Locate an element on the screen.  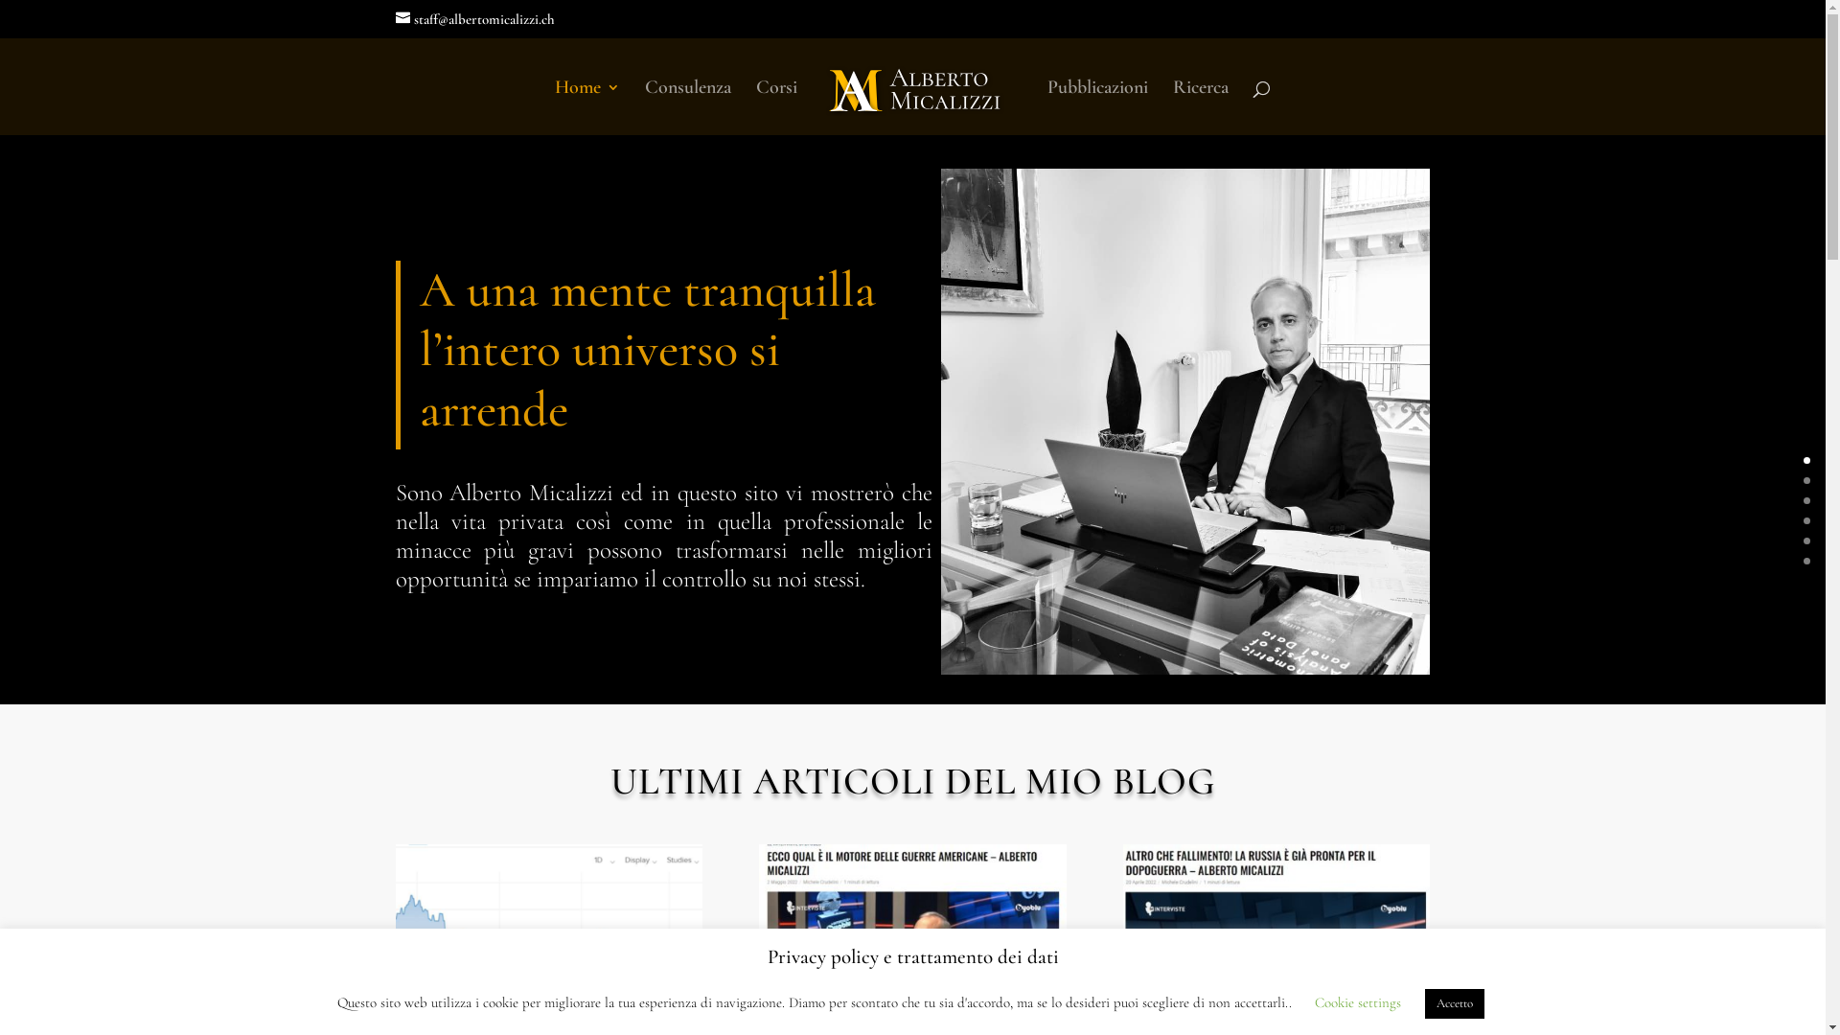
Ricerca is located at coordinates (1201, 107).